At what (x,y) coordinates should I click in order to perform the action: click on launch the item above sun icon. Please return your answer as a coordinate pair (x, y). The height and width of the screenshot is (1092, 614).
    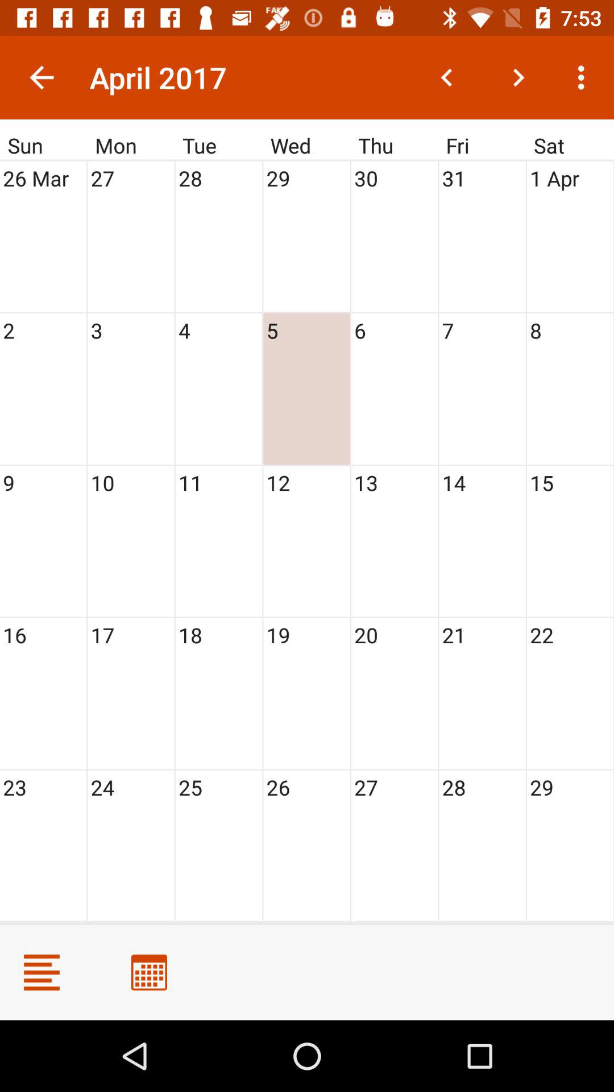
    Looking at the image, I should click on (42, 77).